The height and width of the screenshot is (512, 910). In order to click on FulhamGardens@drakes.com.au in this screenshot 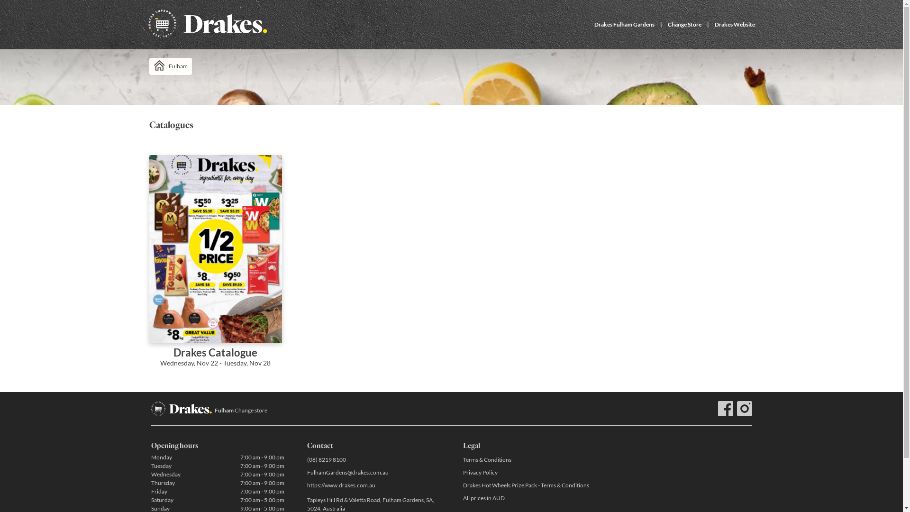, I will do `click(373, 472)`.